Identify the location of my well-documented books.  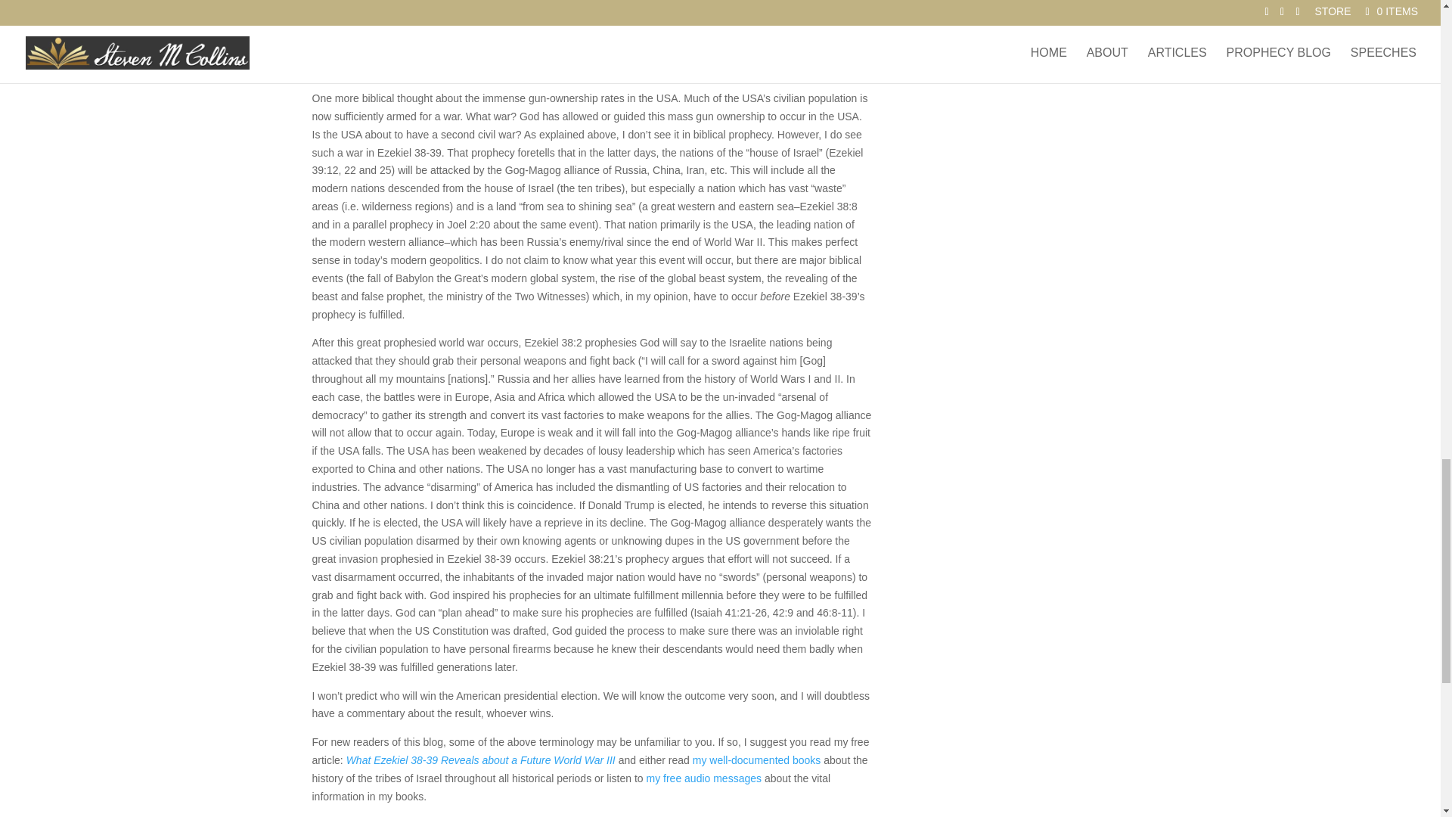
(756, 760).